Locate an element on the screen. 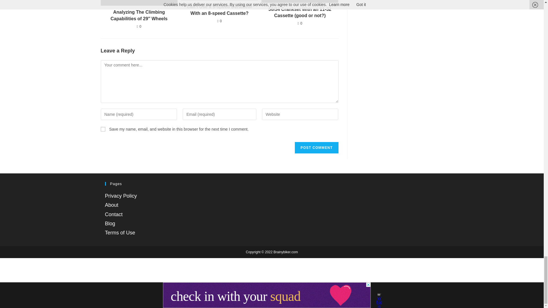  Post Comment is located at coordinates (316, 147).